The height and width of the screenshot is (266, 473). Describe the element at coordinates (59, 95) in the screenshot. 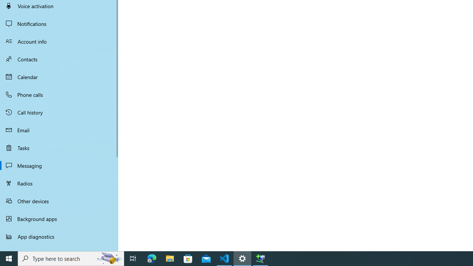

I see `Phone calls` at that location.